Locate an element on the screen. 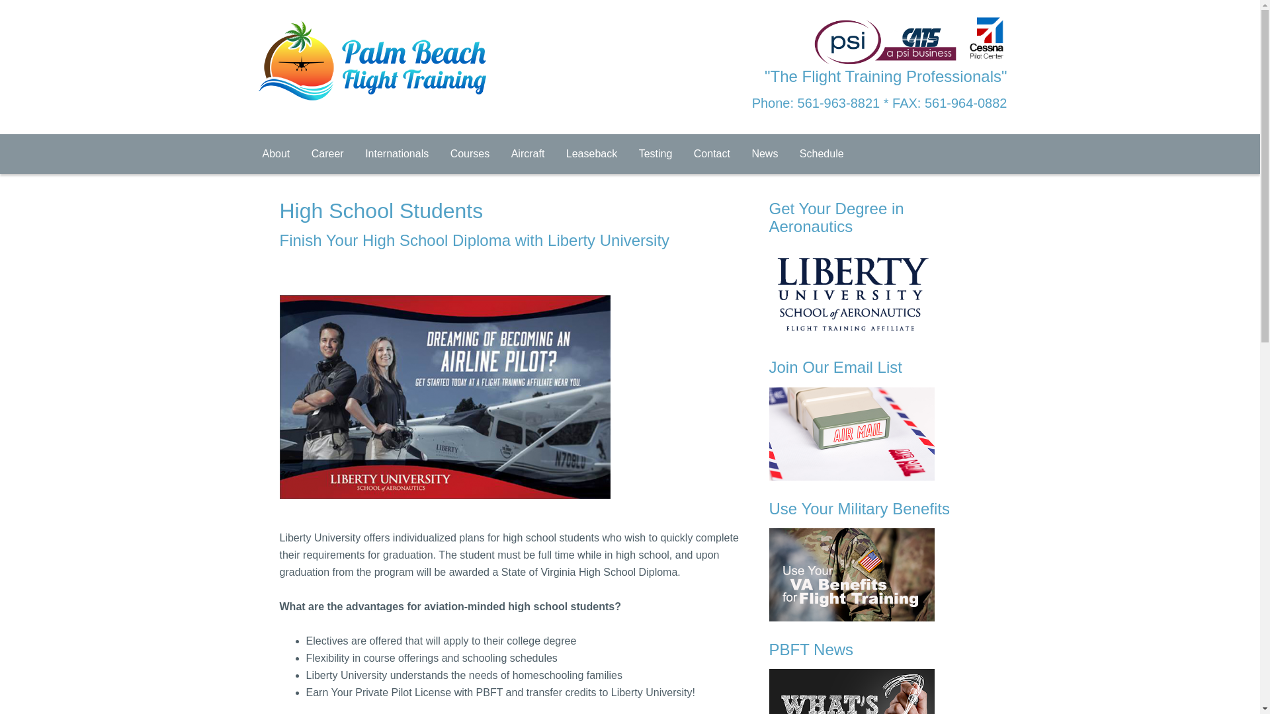 This screenshot has height=714, width=1270. Leaseback is located at coordinates (591, 154).